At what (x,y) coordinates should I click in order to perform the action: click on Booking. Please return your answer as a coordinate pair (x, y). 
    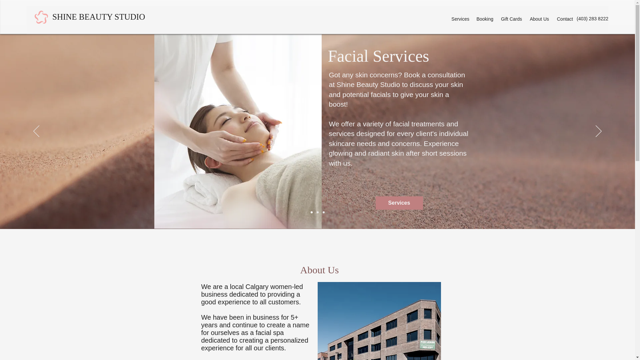
    Looking at the image, I should click on (485, 19).